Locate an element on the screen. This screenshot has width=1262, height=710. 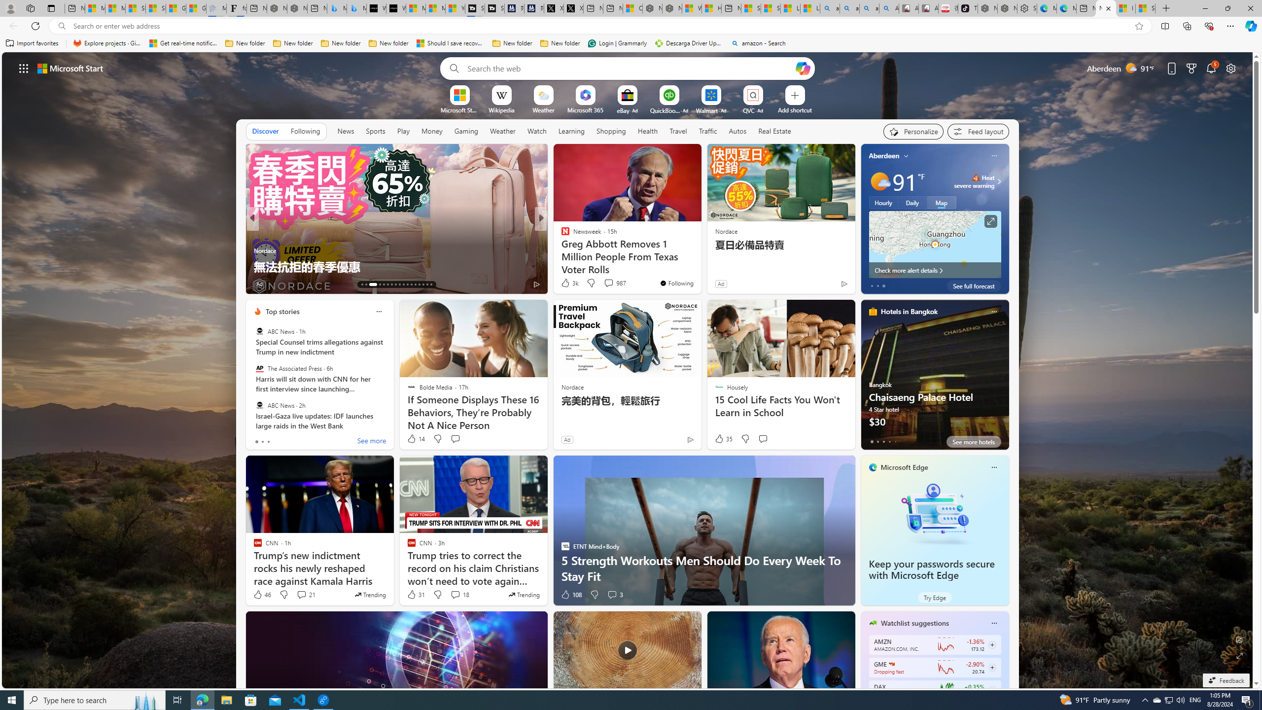
Try Edge is located at coordinates (935, 598).